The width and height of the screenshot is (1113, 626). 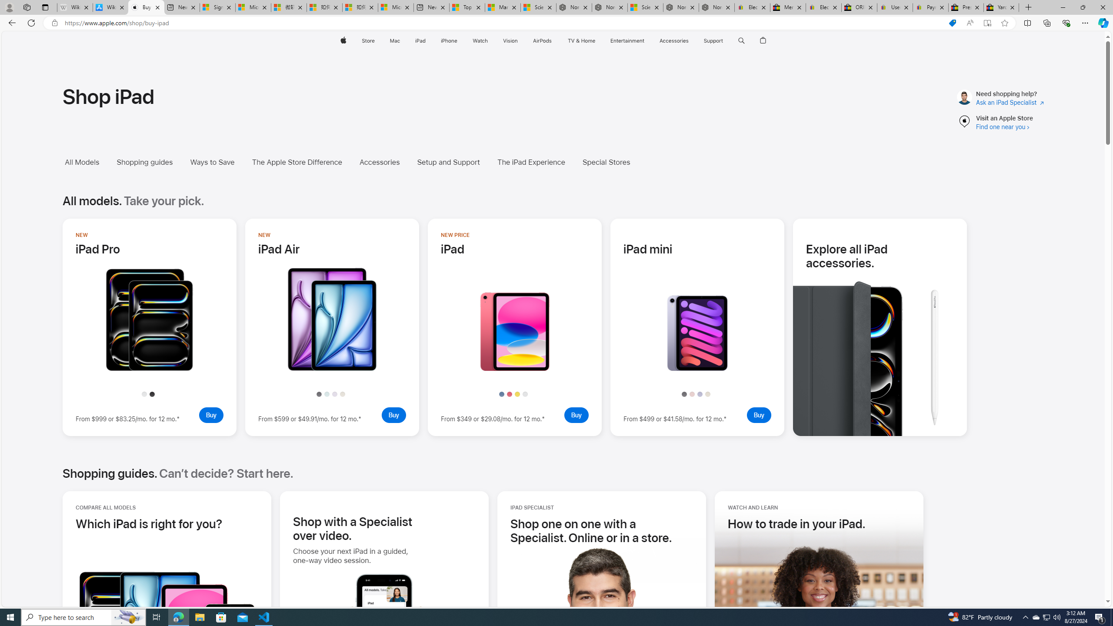 What do you see at coordinates (627, 41) in the screenshot?
I see `Entertainment` at bounding box center [627, 41].